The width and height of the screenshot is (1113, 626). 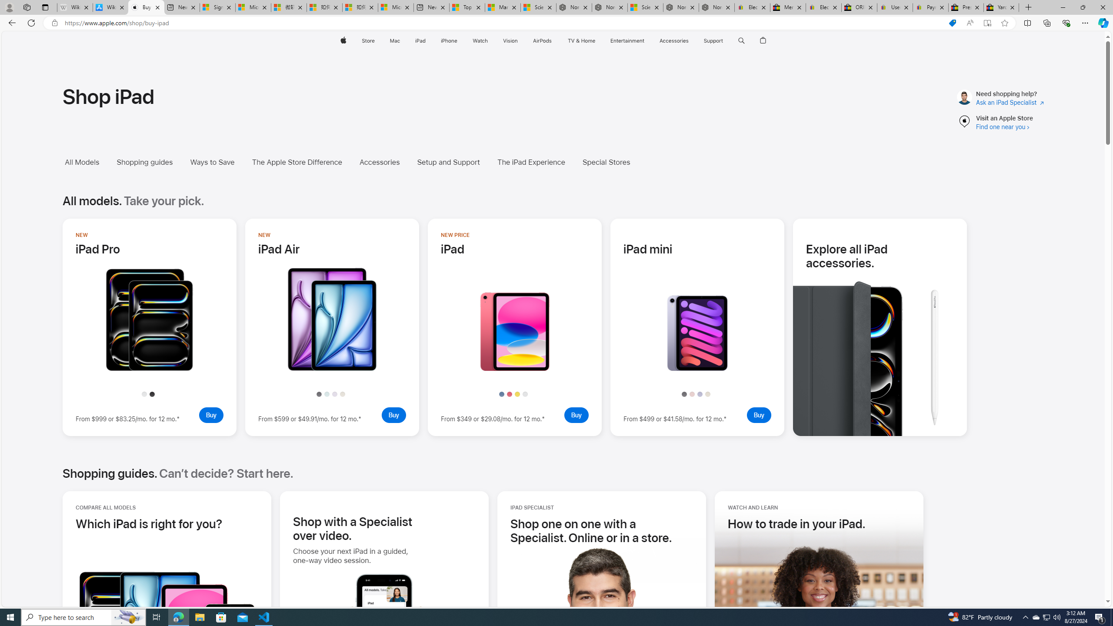 What do you see at coordinates (627, 41) in the screenshot?
I see `Entertainment` at bounding box center [627, 41].